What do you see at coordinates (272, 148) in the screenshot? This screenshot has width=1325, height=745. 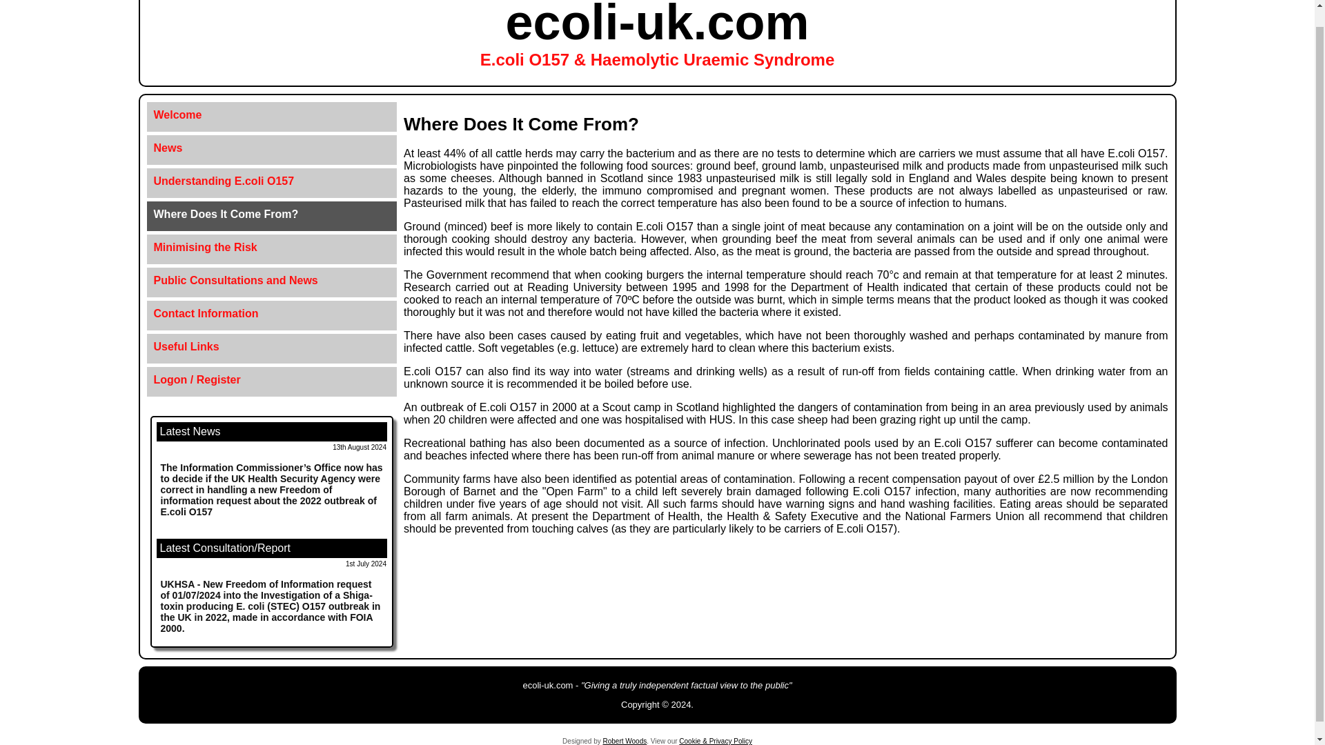 I see `News` at bounding box center [272, 148].